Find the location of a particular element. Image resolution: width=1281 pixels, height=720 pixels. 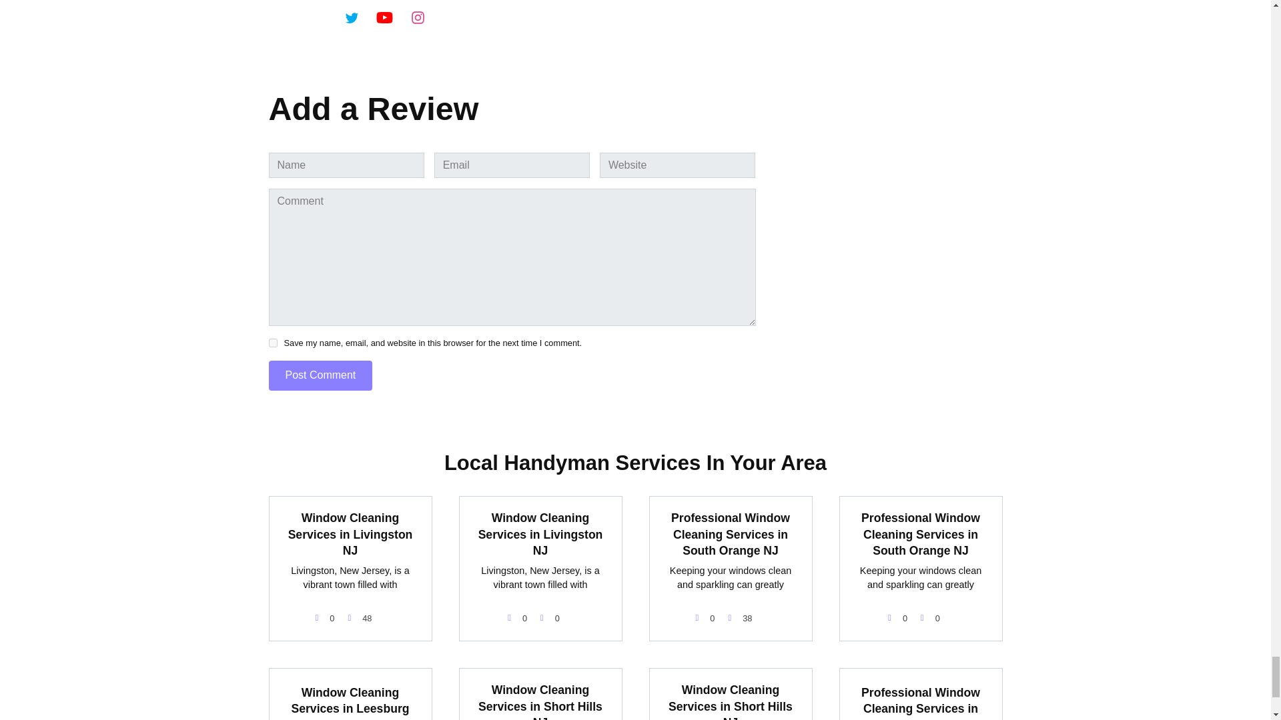

yes is located at coordinates (272, 343).